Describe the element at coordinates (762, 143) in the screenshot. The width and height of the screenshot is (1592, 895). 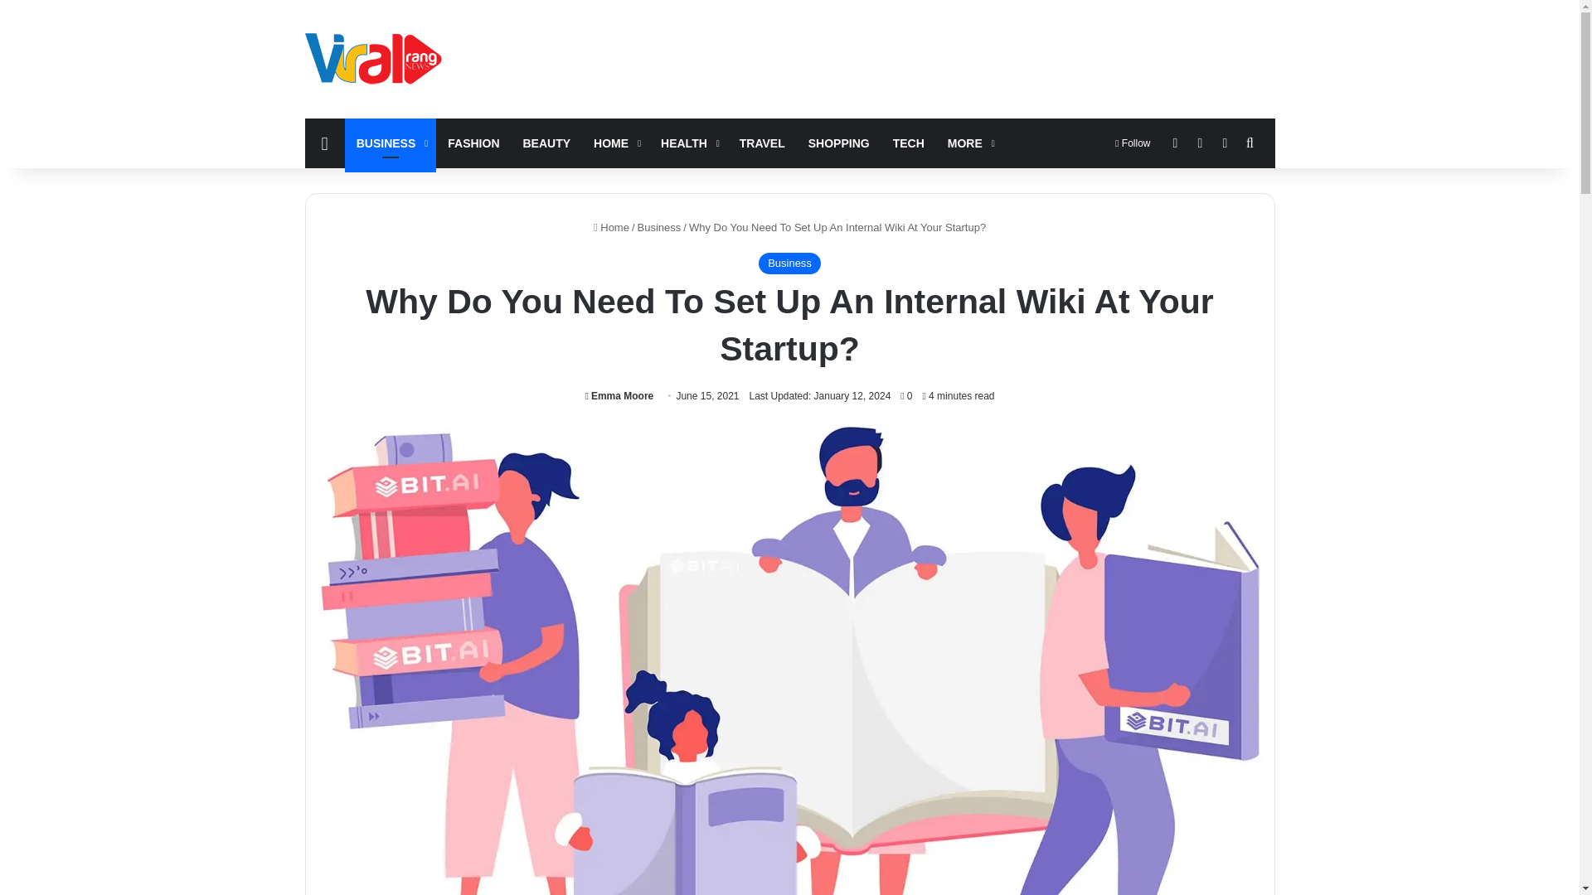
I see `TRAVEL` at that location.